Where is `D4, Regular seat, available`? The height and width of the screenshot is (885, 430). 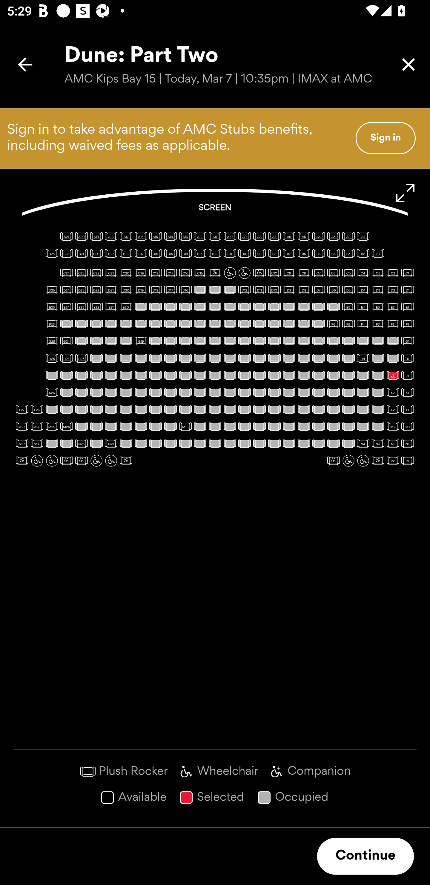 D4, Regular seat, available is located at coordinates (363, 290).